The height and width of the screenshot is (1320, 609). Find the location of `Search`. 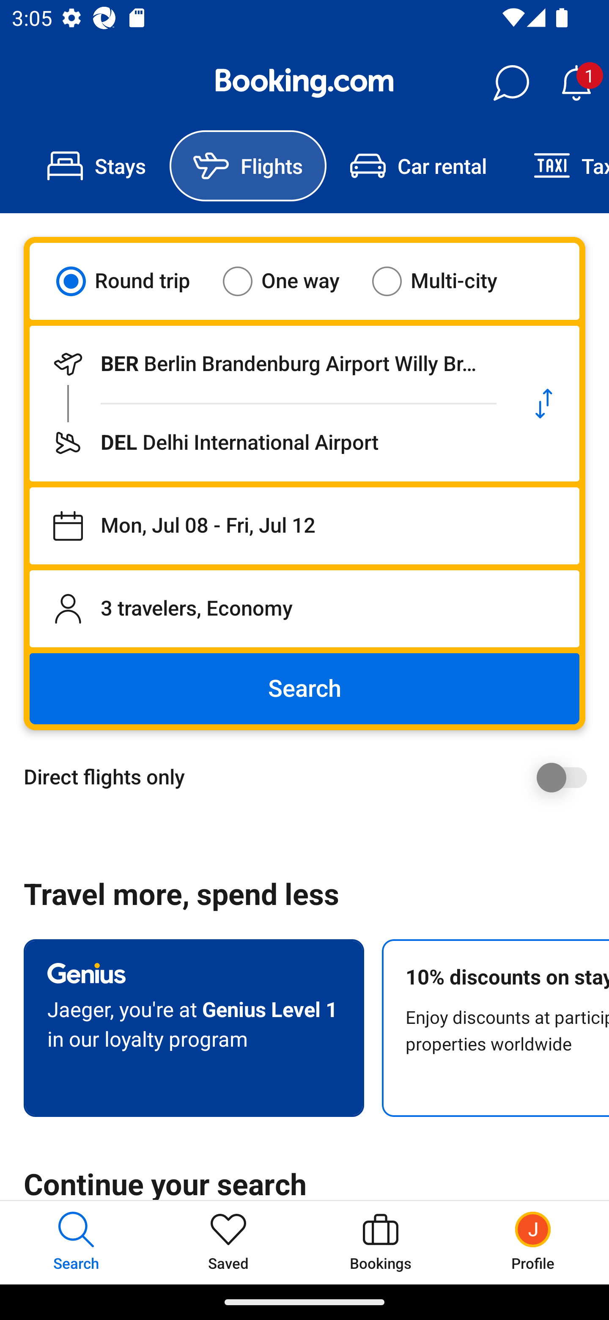

Search is located at coordinates (304, 689).